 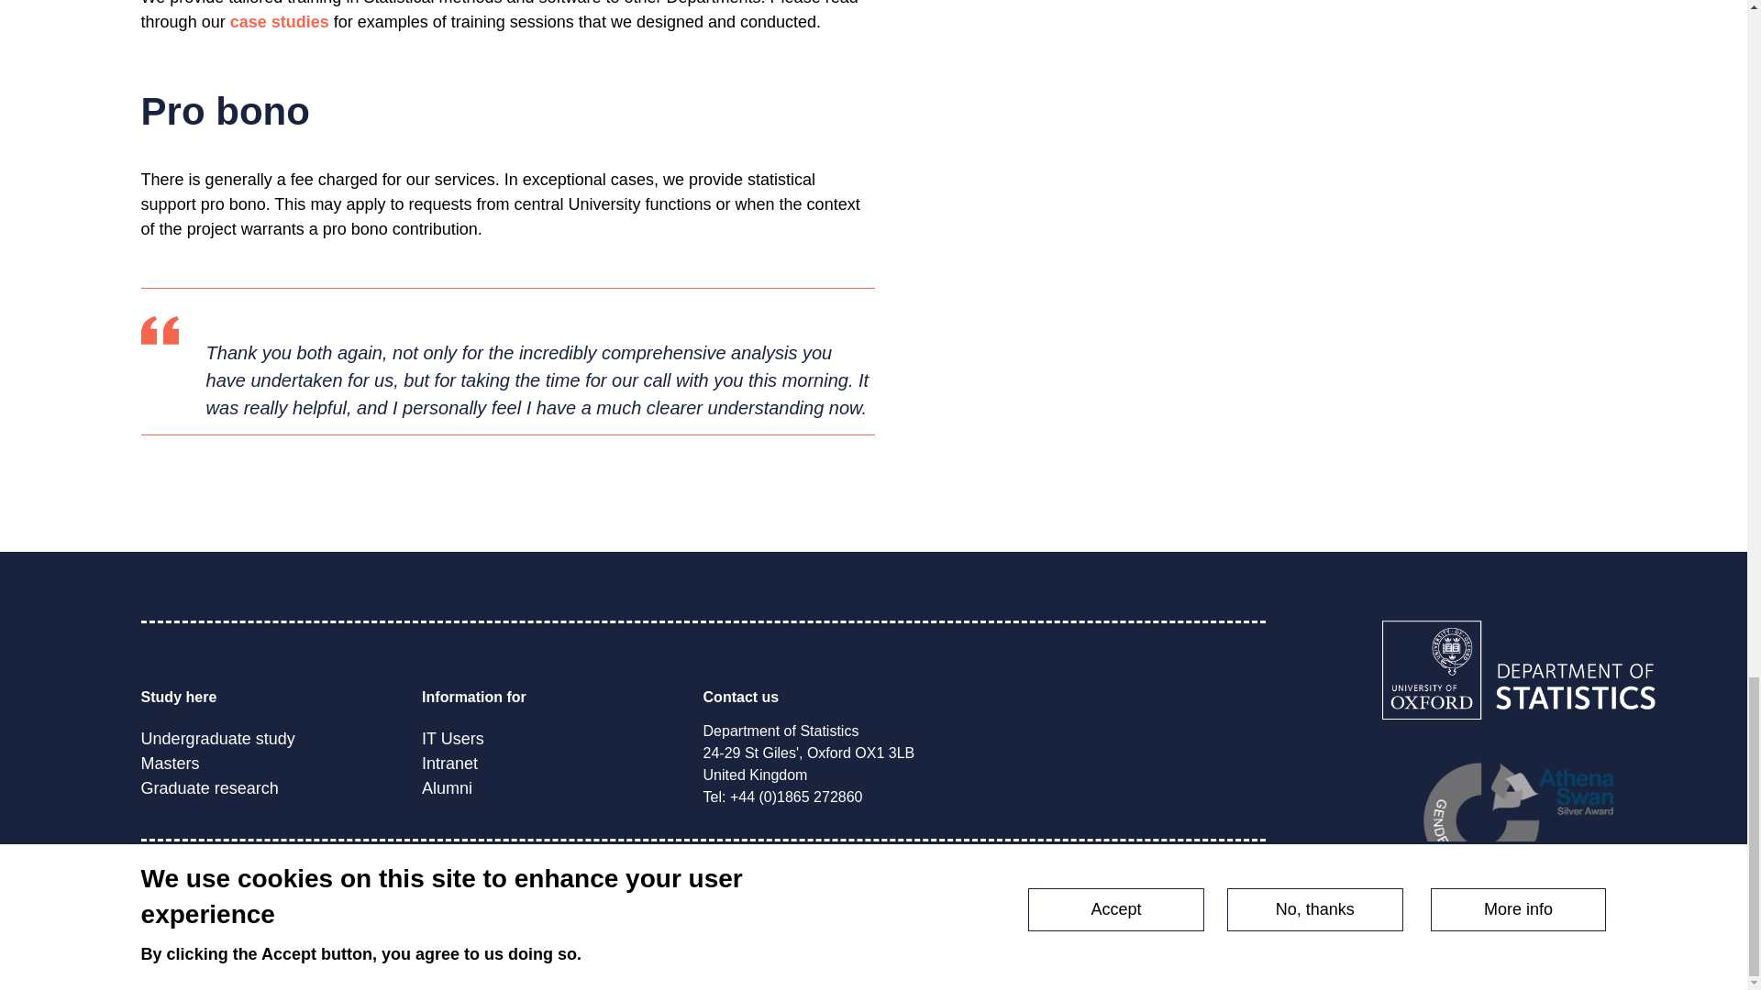 What do you see at coordinates (280, 22) in the screenshot?
I see `case studies` at bounding box center [280, 22].